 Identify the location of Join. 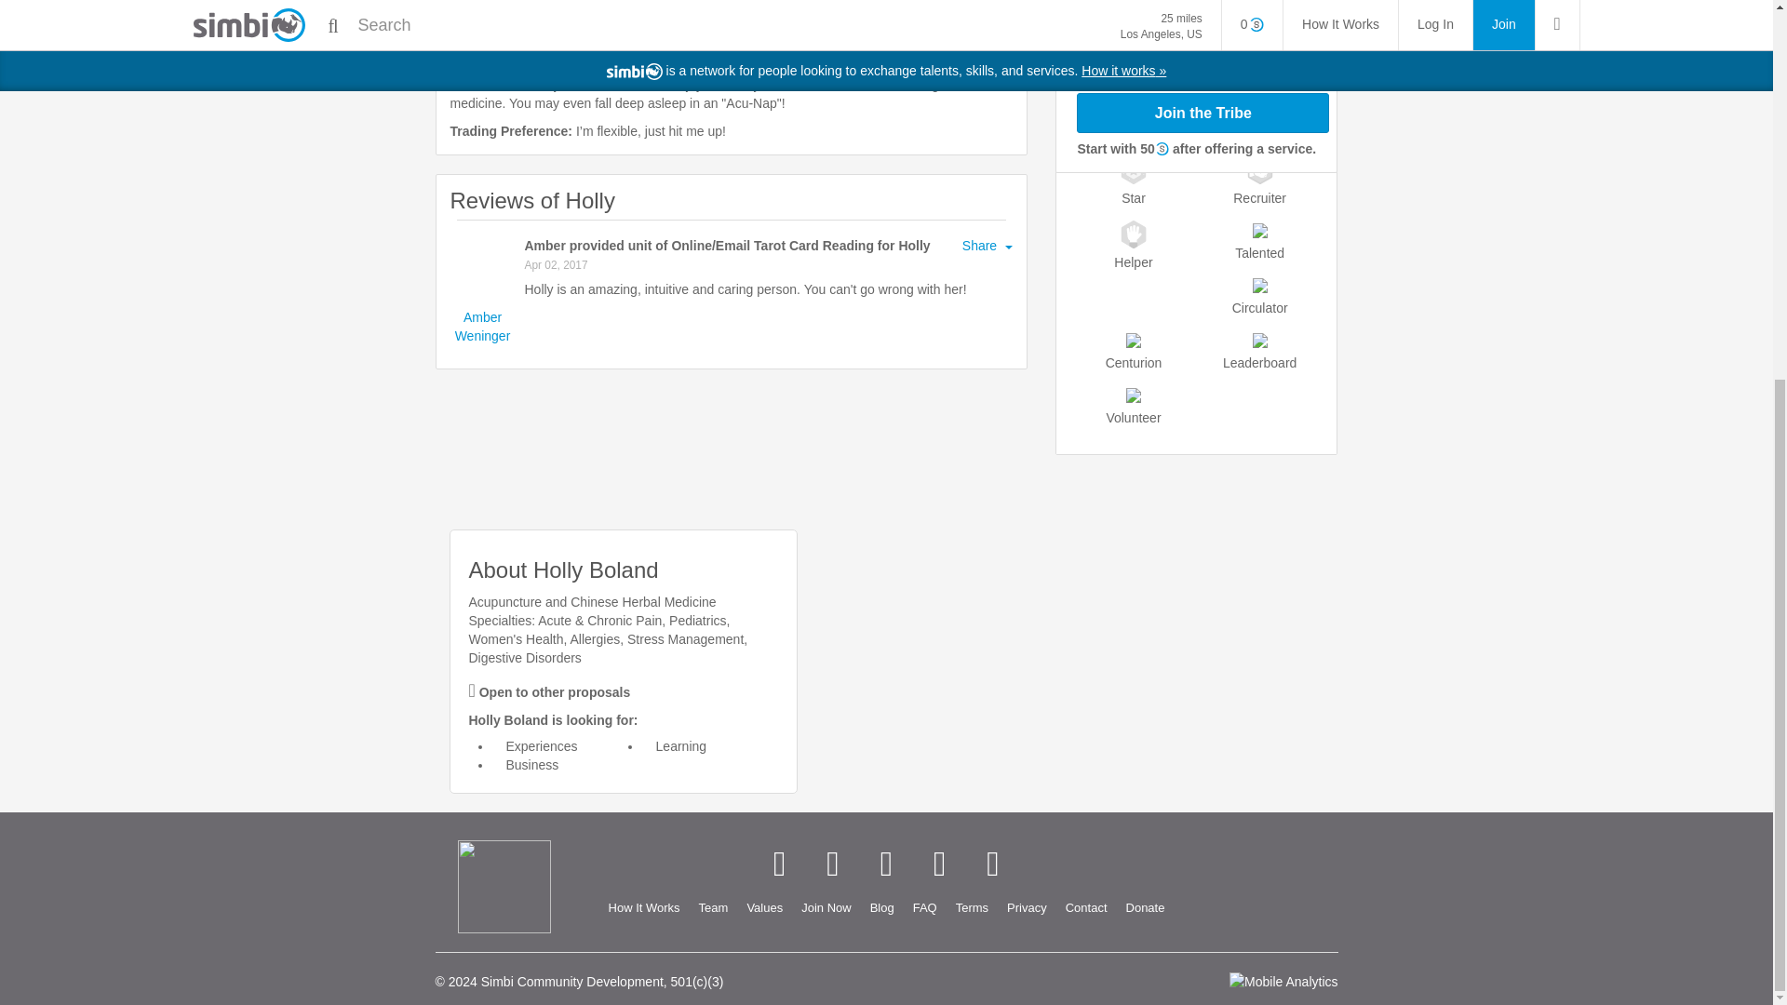
(825, 908).